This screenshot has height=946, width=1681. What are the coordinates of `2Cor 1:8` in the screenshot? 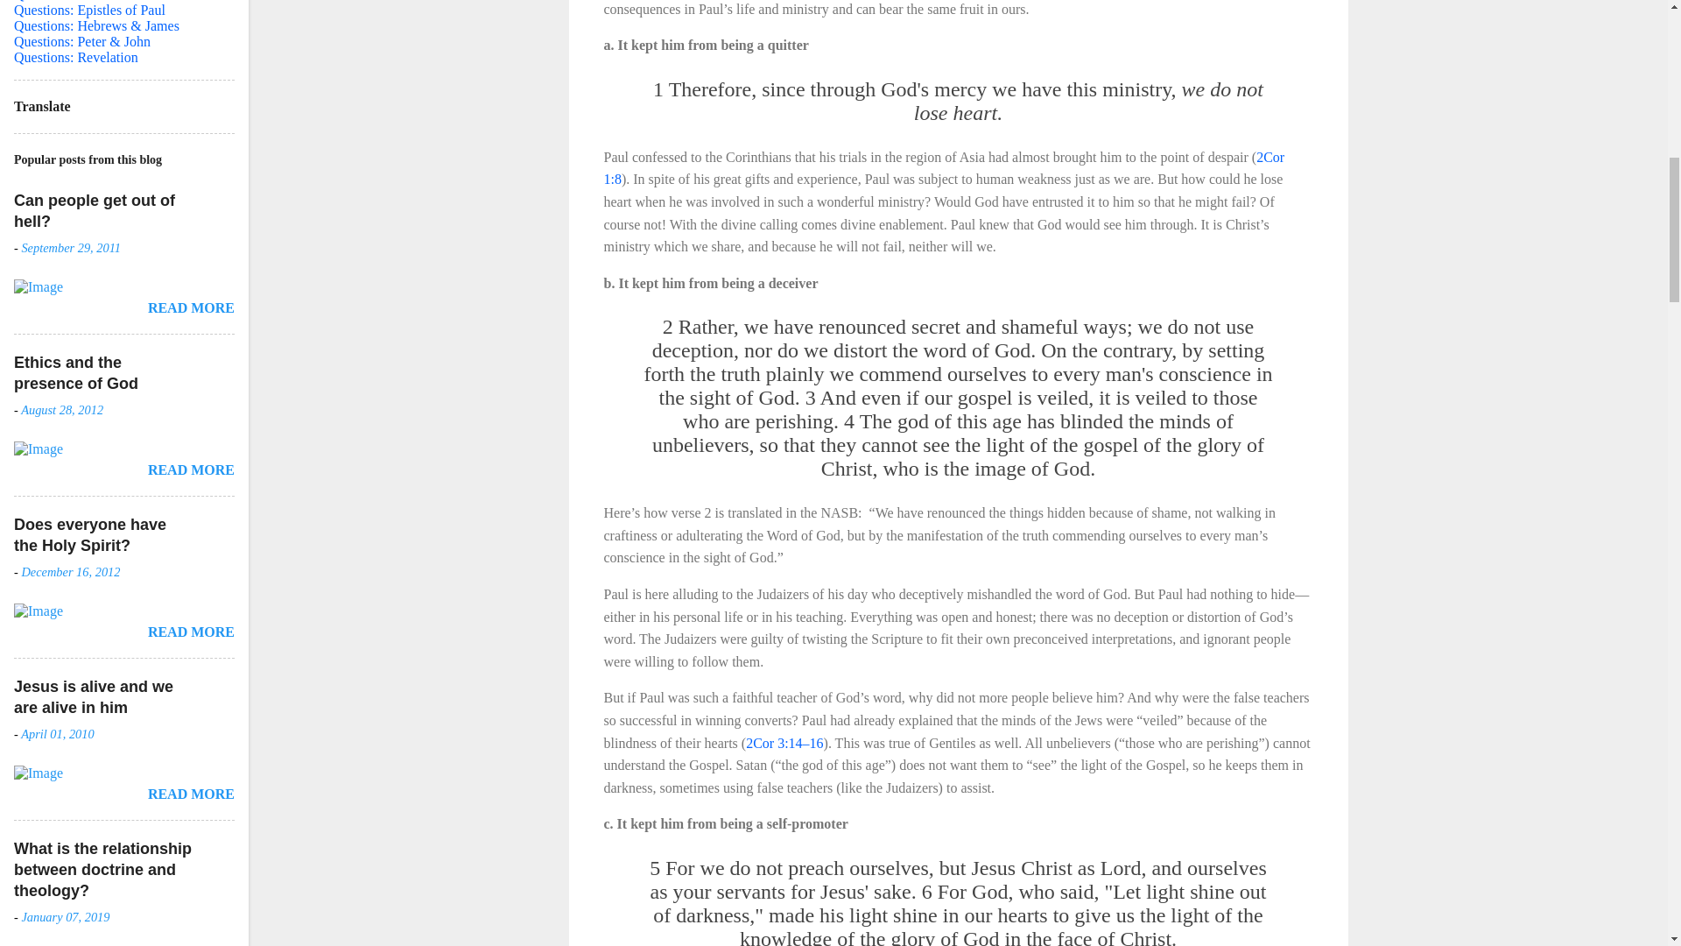 It's located at (944, 168).